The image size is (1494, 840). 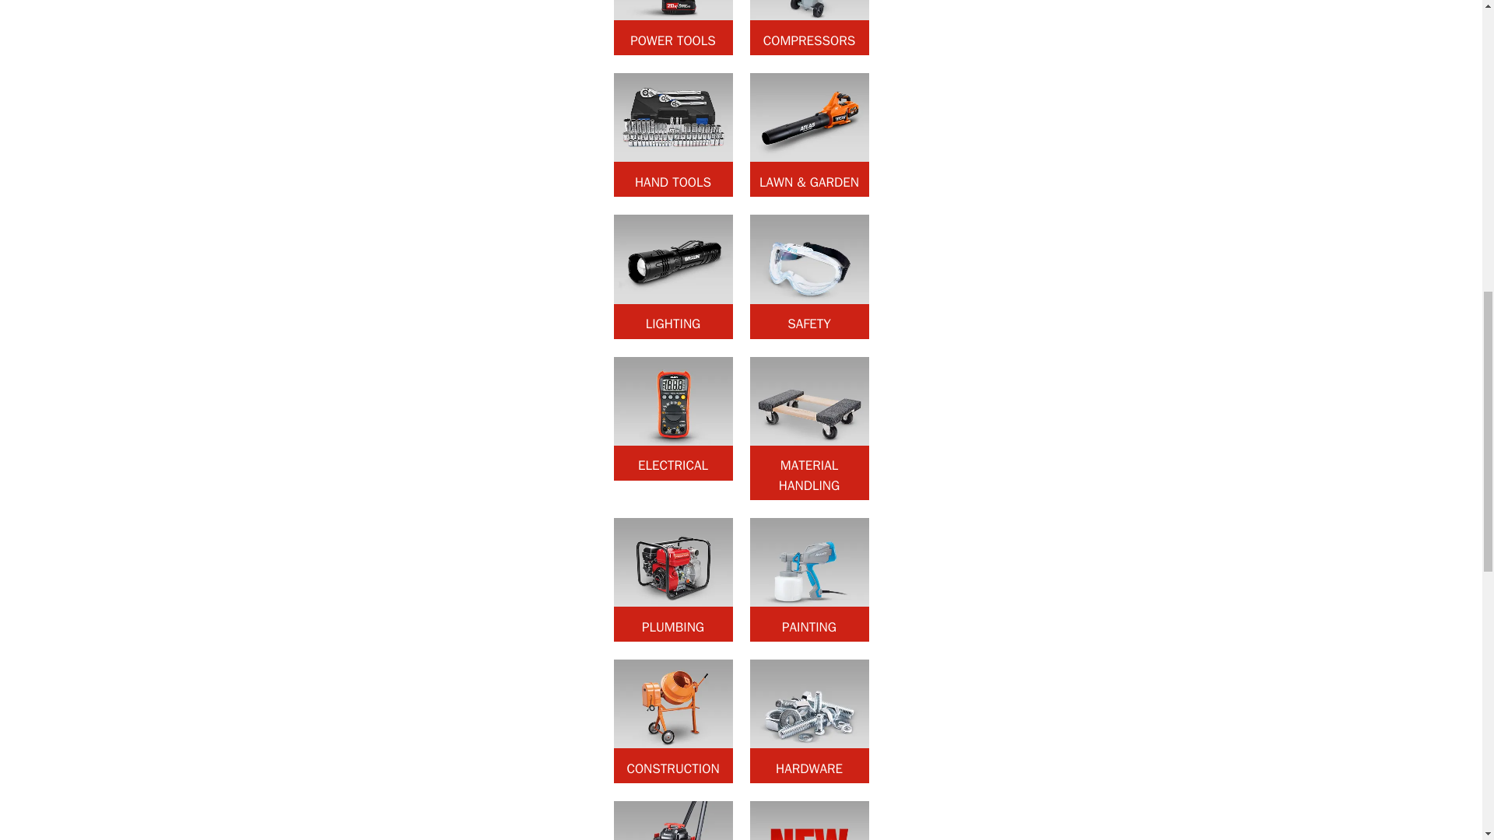 What do you see at coordinates (809, 580) in the screenshot?
I see `PAINTING` at bounding box center [809, 580].